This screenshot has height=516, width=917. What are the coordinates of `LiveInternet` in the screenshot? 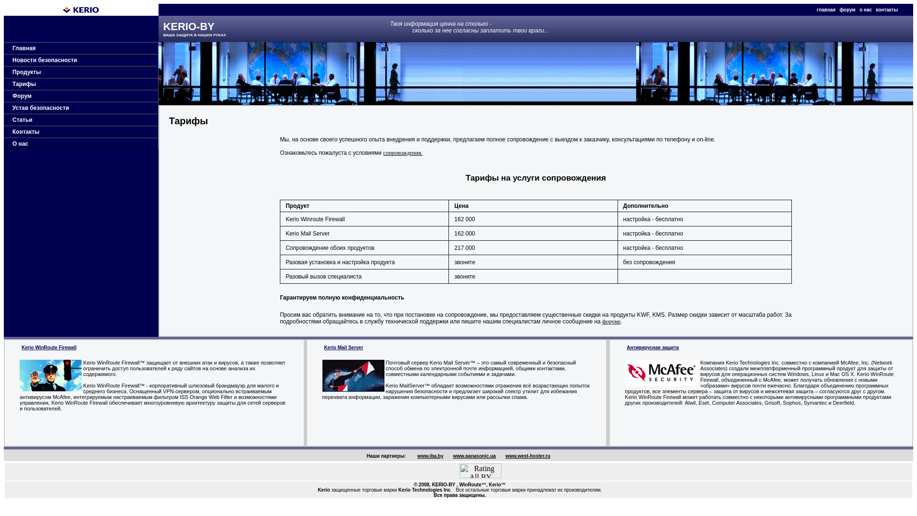 It's located at (437, 471).